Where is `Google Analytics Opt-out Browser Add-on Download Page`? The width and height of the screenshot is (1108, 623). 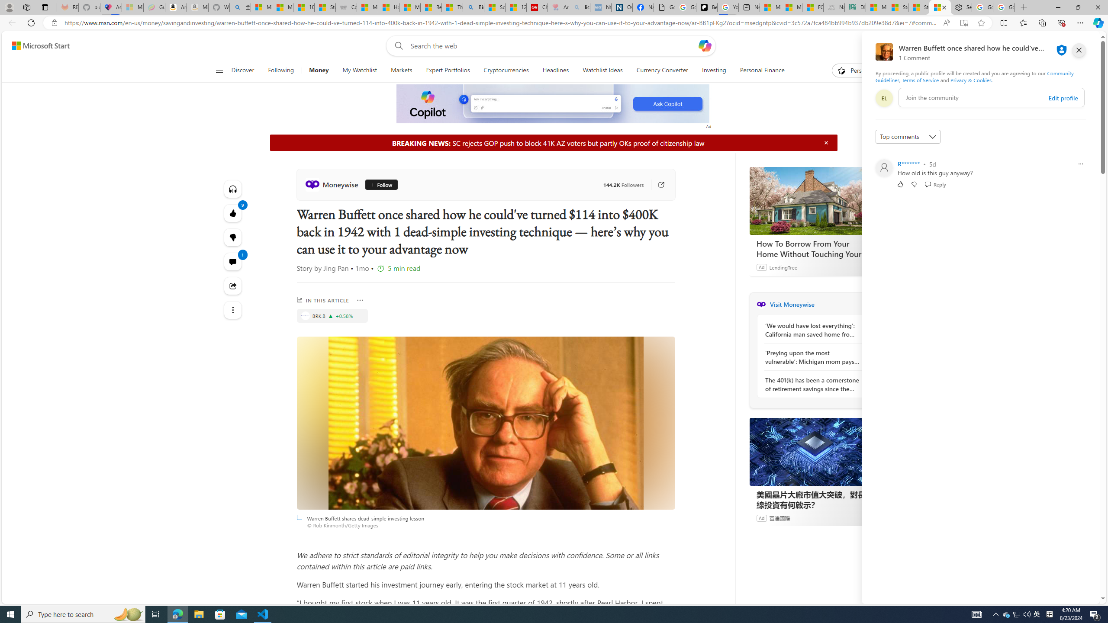 Google Analytics Opt-out Browser Add-on Download Page is located at coordinates (664, 7).